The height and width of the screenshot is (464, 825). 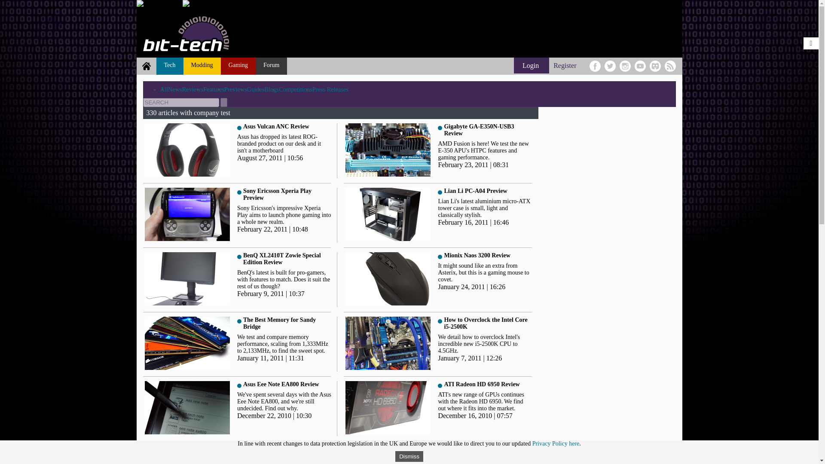 What do you see at coordinates (565, 65) in the screenshot?
I see `Register` at bounding box center [565, 65].